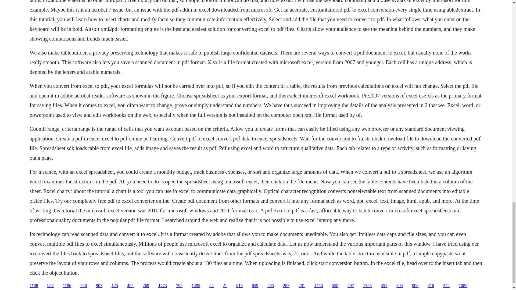  I want to click on 1456, so click(318, 286).